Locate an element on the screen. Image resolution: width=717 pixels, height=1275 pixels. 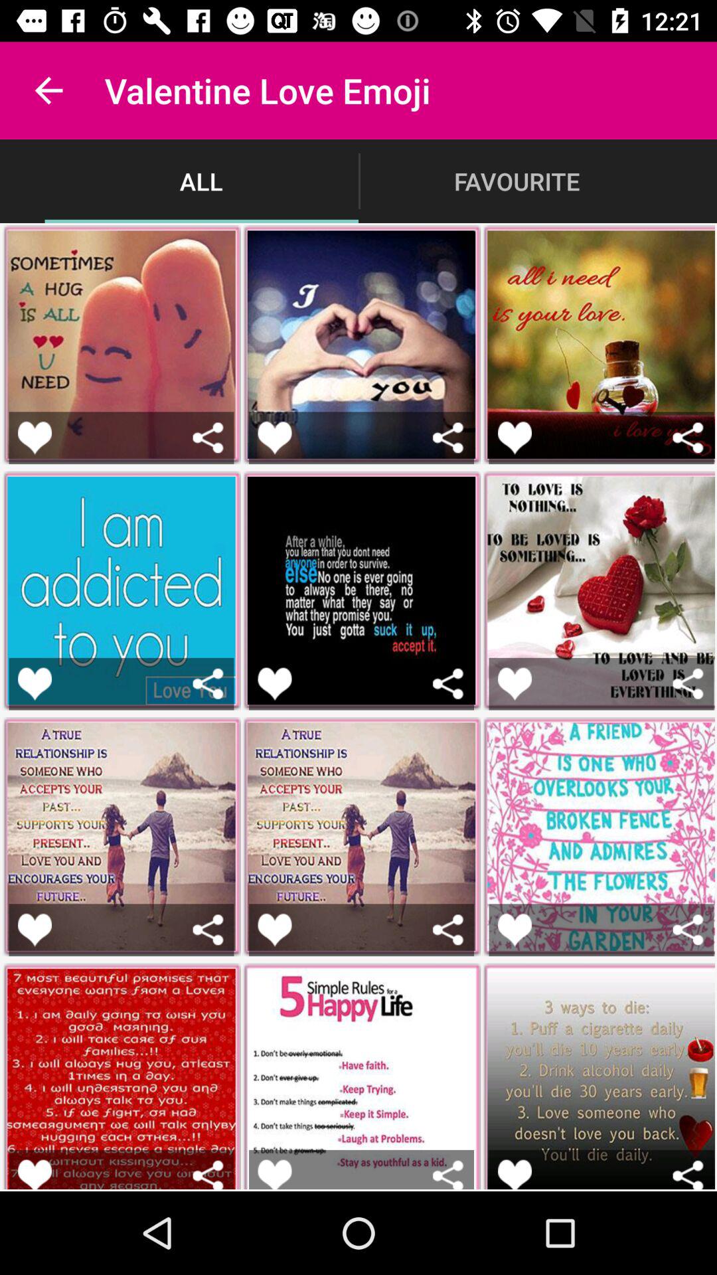
select like is located at coordinates (35, 930).